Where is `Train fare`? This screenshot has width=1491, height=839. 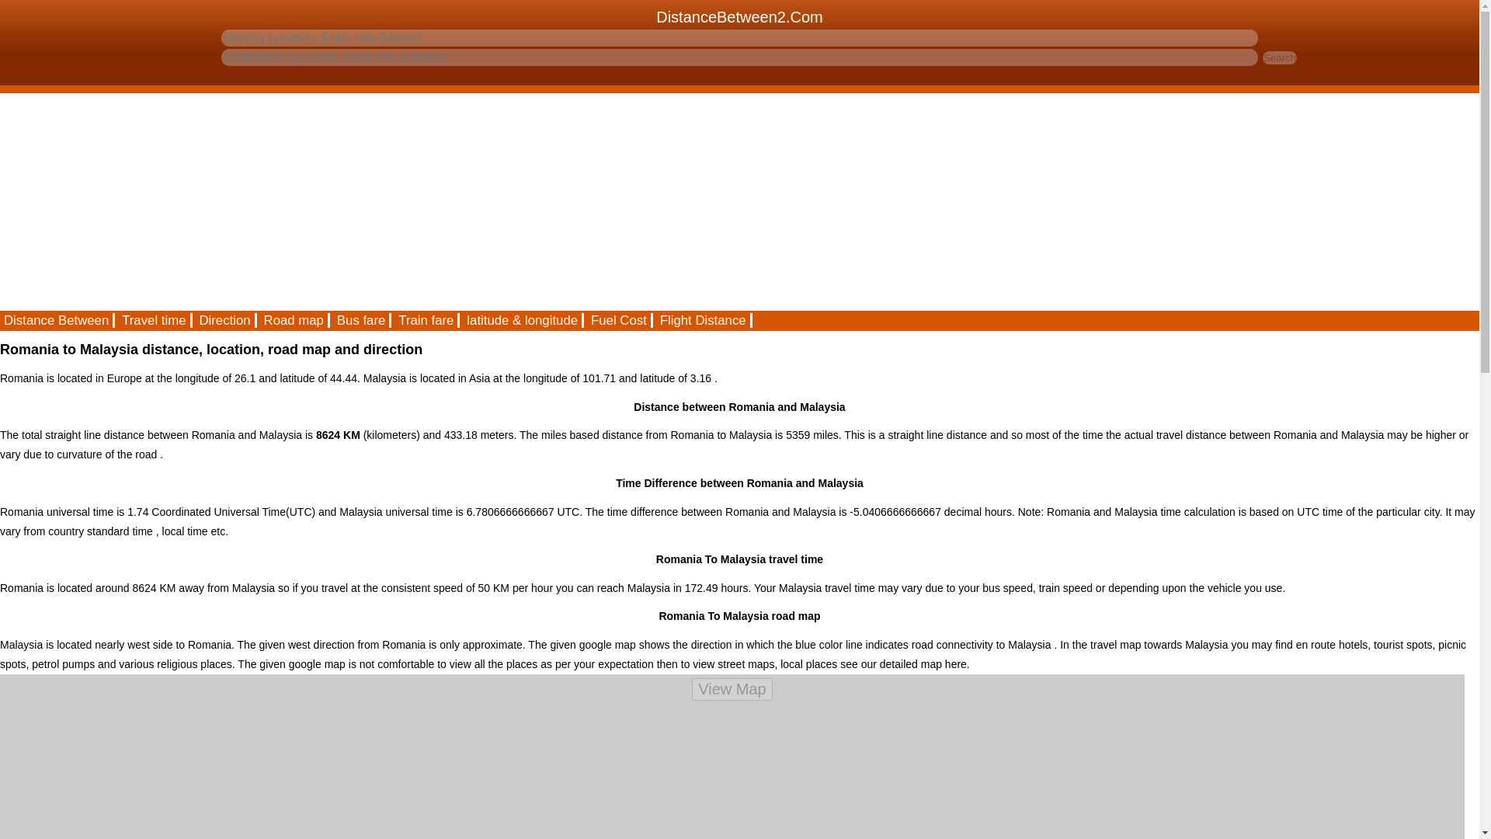
Train fare is located at coordinates (427, 320).